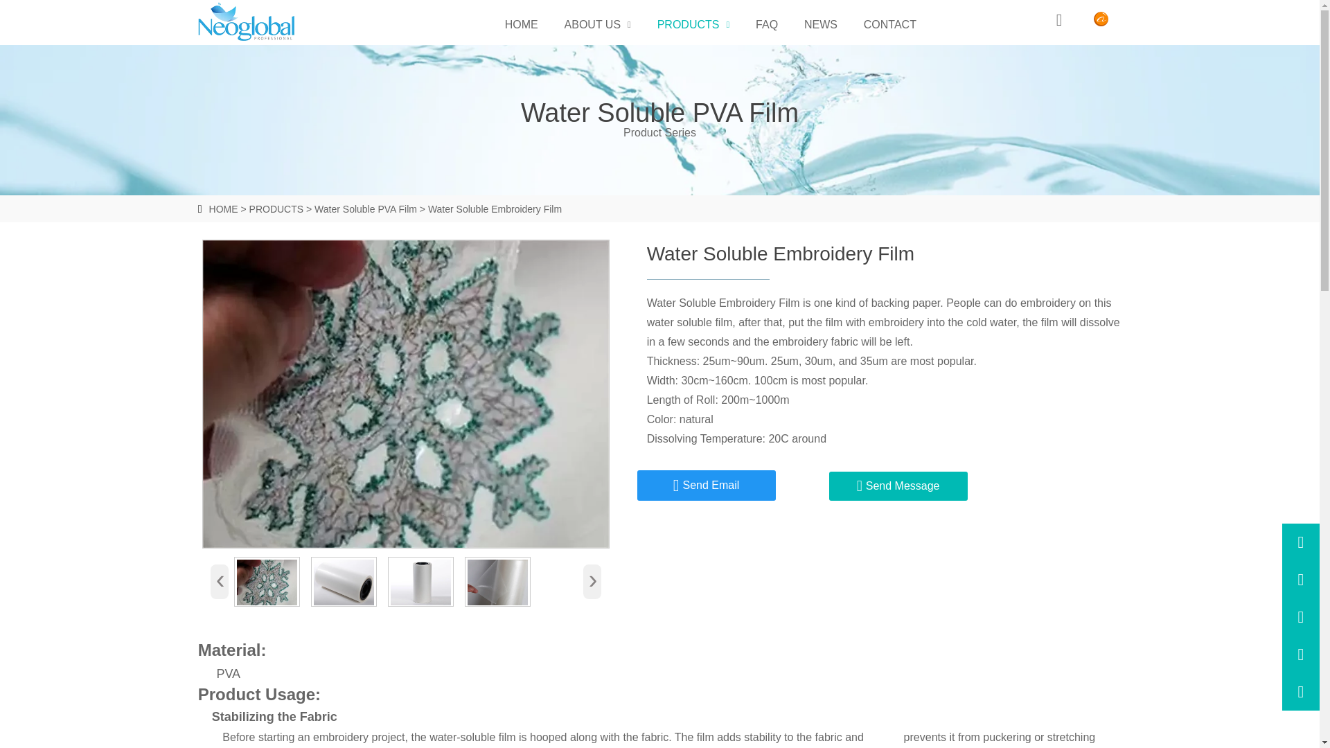 The image size is (1330, 748). I want to click on HOME, so click(223, 208).